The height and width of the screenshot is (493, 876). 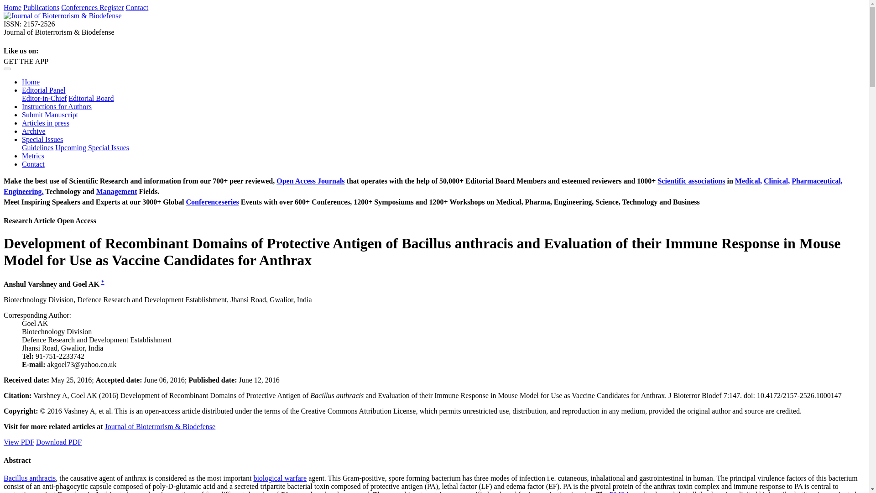 I want to click on Register, so click(x=111, y=7).